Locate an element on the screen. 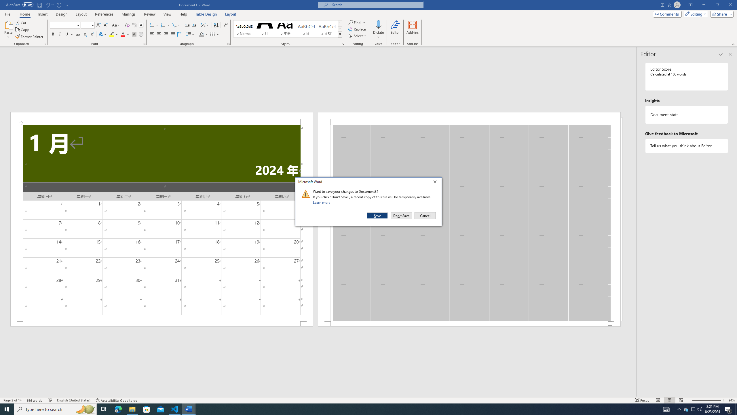 The image size is (737, 415). Tell us what you think about Editor is located at coordinates (687, 146).